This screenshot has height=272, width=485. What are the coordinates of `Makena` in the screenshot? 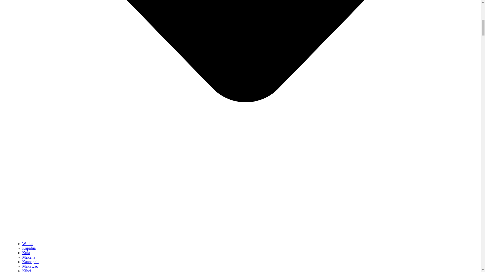 It's located at (29, 257).